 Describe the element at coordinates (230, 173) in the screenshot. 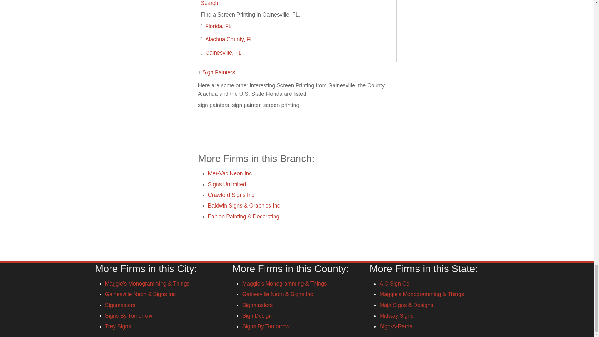

I see `Mer-Vac Neon Inc` at that location.